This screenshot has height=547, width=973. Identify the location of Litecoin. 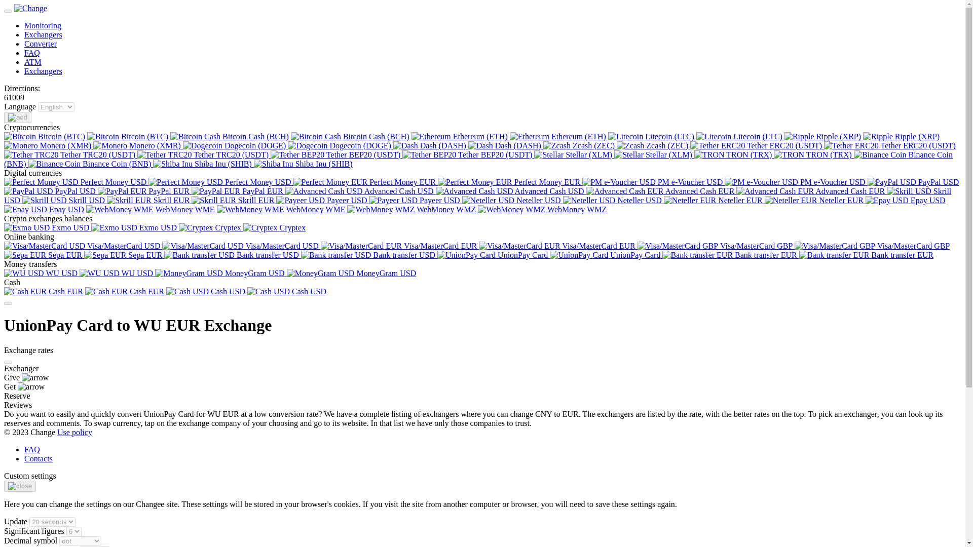
(714, 137).